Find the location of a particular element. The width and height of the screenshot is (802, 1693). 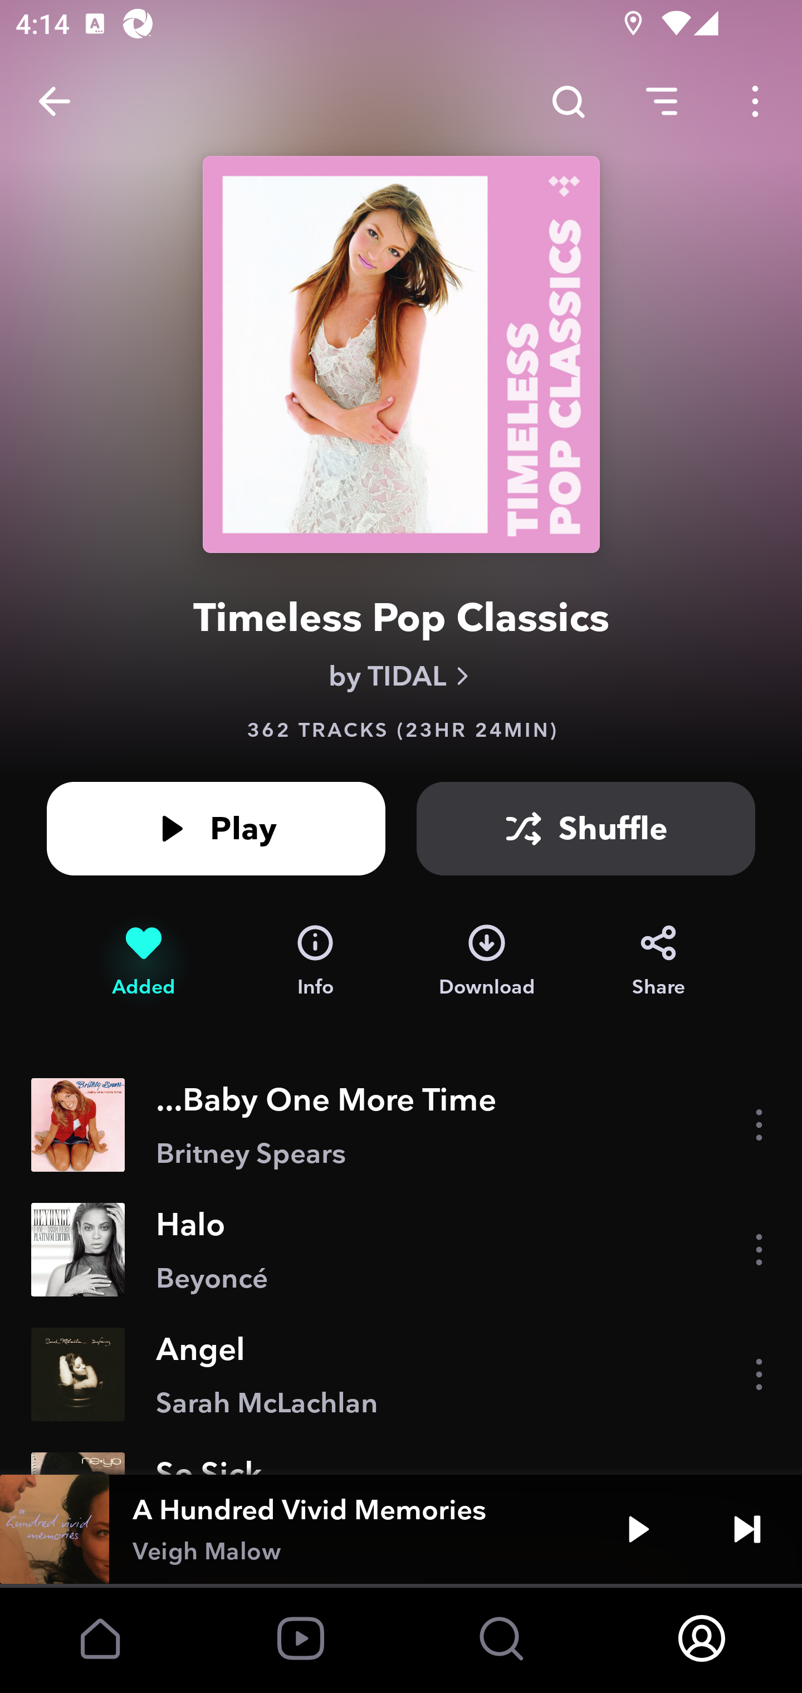

Search is located at coordinates (568, 101).